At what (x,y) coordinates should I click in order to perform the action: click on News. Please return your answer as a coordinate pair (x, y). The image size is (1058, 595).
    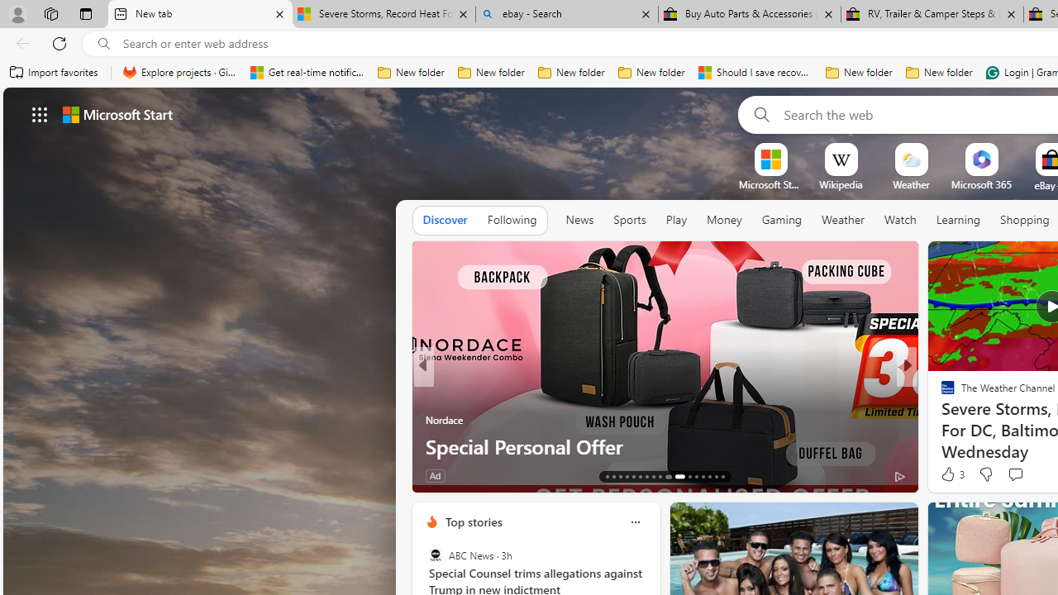
    Looking at the image, I should click on (579, 221).